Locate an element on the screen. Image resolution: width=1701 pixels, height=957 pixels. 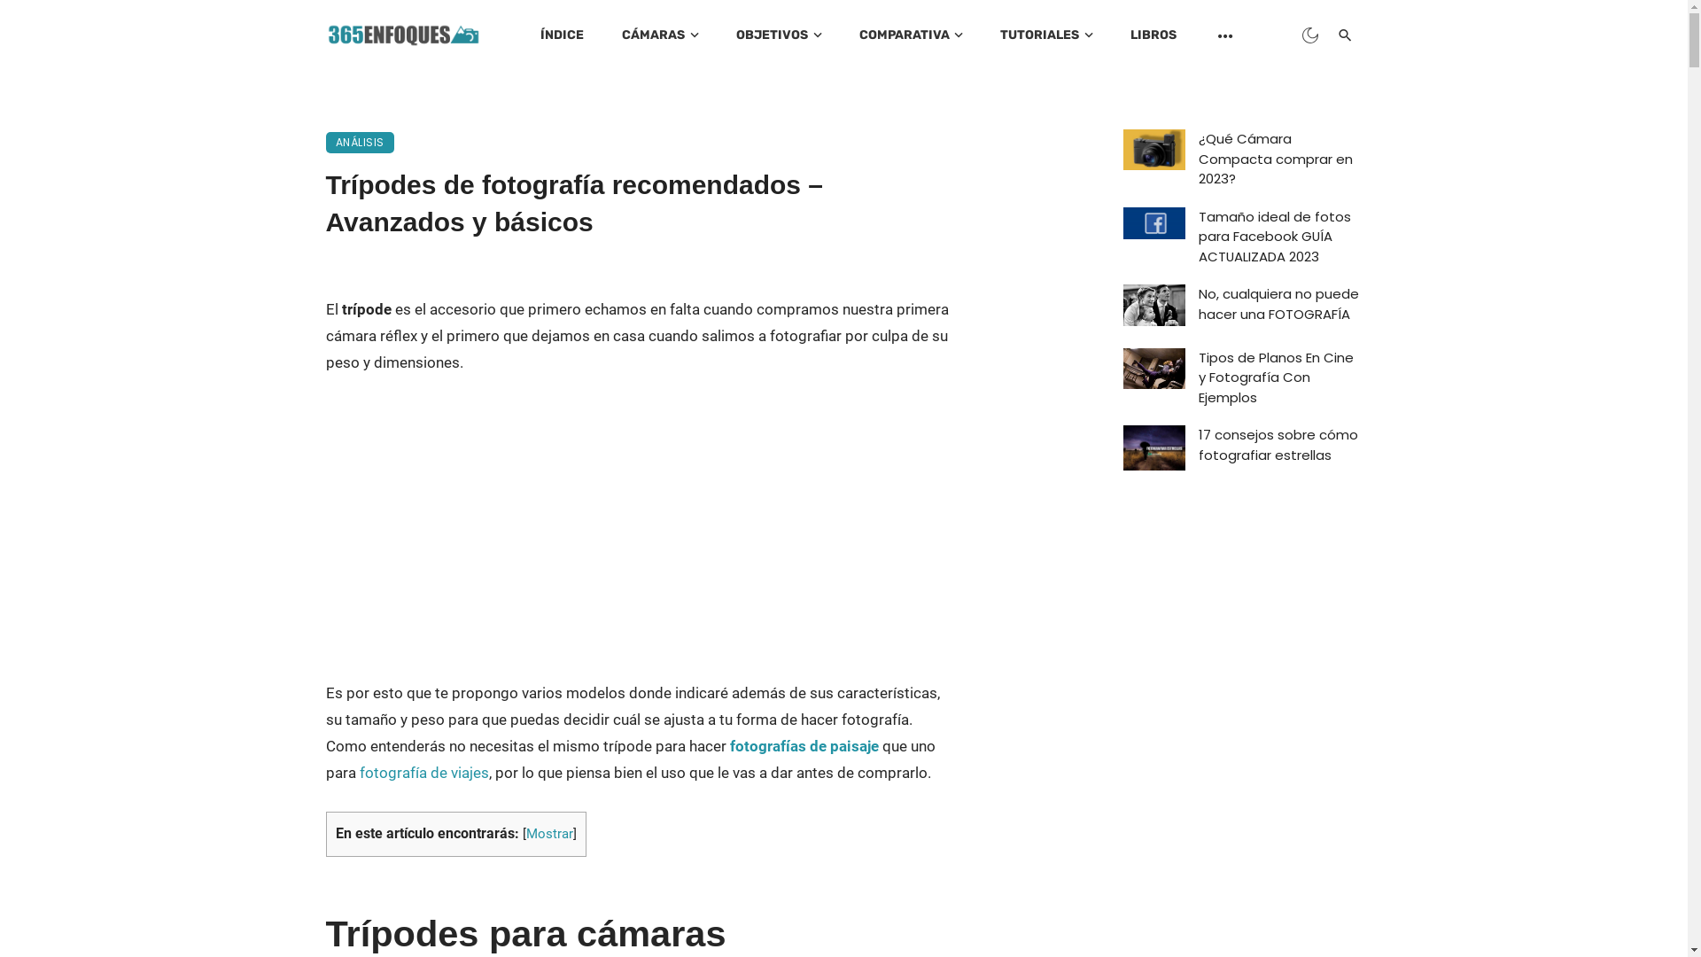
TUTORIALES is located at coordinates (1046, 35).